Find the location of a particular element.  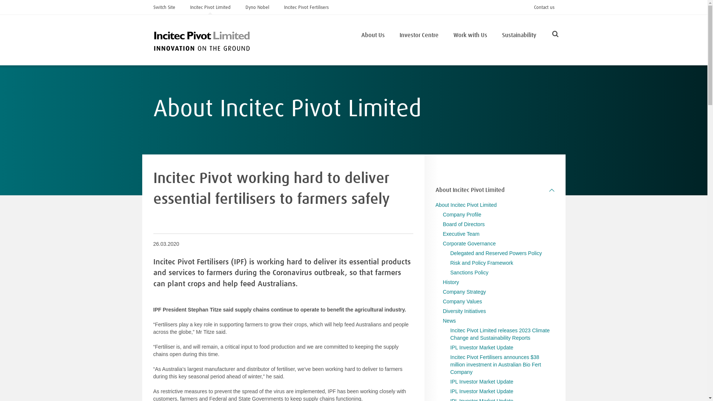

Company Strategy is located at coordinates (464, 292).